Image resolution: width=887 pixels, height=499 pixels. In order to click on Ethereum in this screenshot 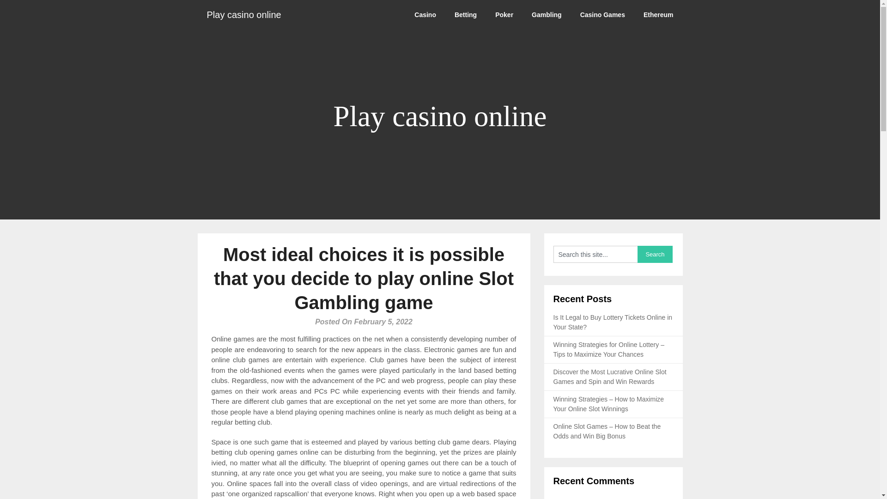, I will do `click(658, 15)`.